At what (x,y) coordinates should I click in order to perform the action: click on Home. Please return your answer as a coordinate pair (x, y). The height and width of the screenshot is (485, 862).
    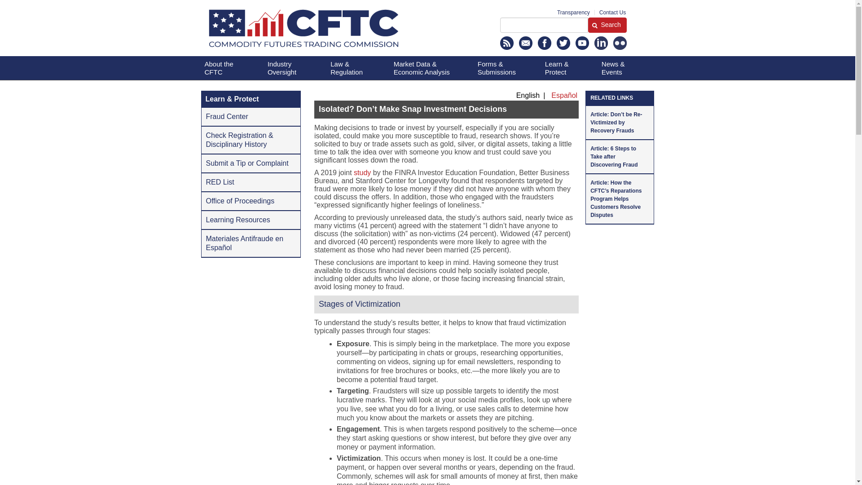
    Looking at the image, I should click on (327, 31).